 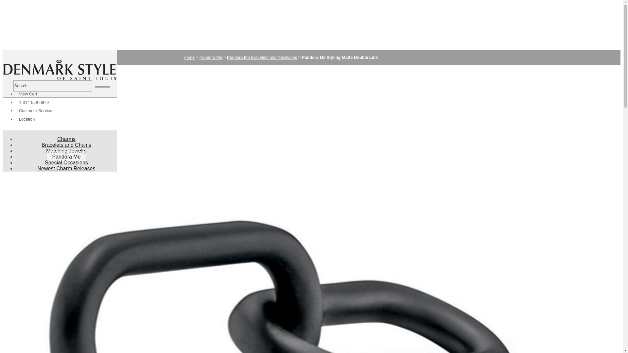 I want to click on Begin Search, so click(x=103, y=87).